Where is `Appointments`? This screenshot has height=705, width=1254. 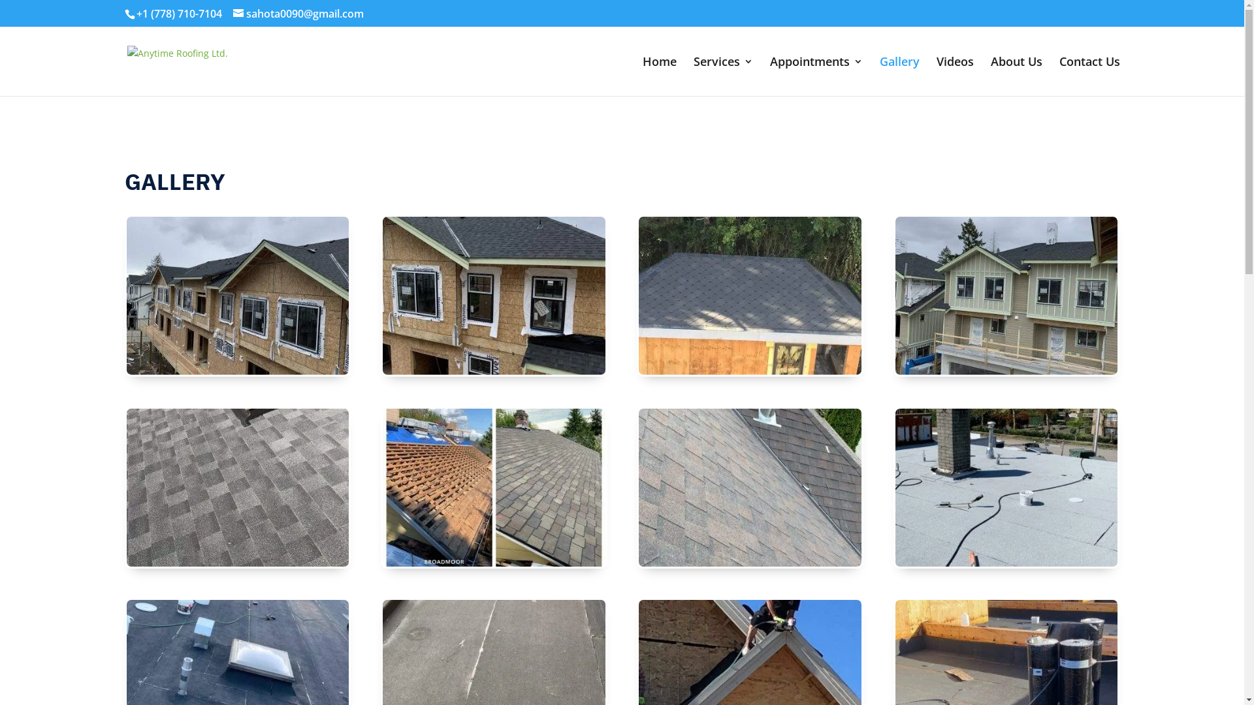 Appointments is located at coordinates (816, 76).